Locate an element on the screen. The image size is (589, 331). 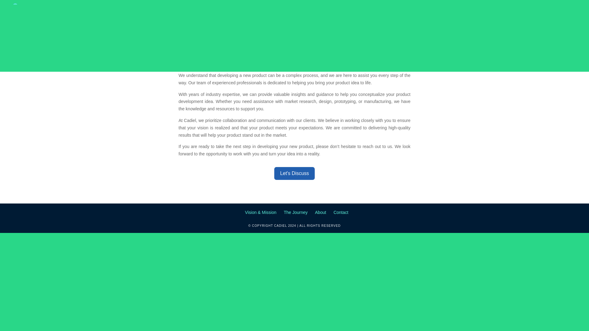
The Journey is located at coordinates (296, 212).